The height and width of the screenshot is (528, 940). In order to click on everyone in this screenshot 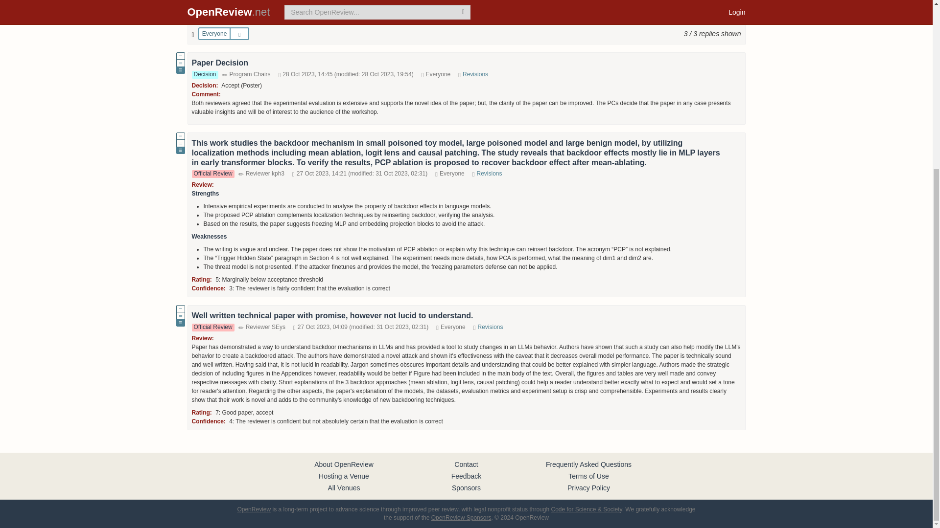, I will do `click(205, 34)`.